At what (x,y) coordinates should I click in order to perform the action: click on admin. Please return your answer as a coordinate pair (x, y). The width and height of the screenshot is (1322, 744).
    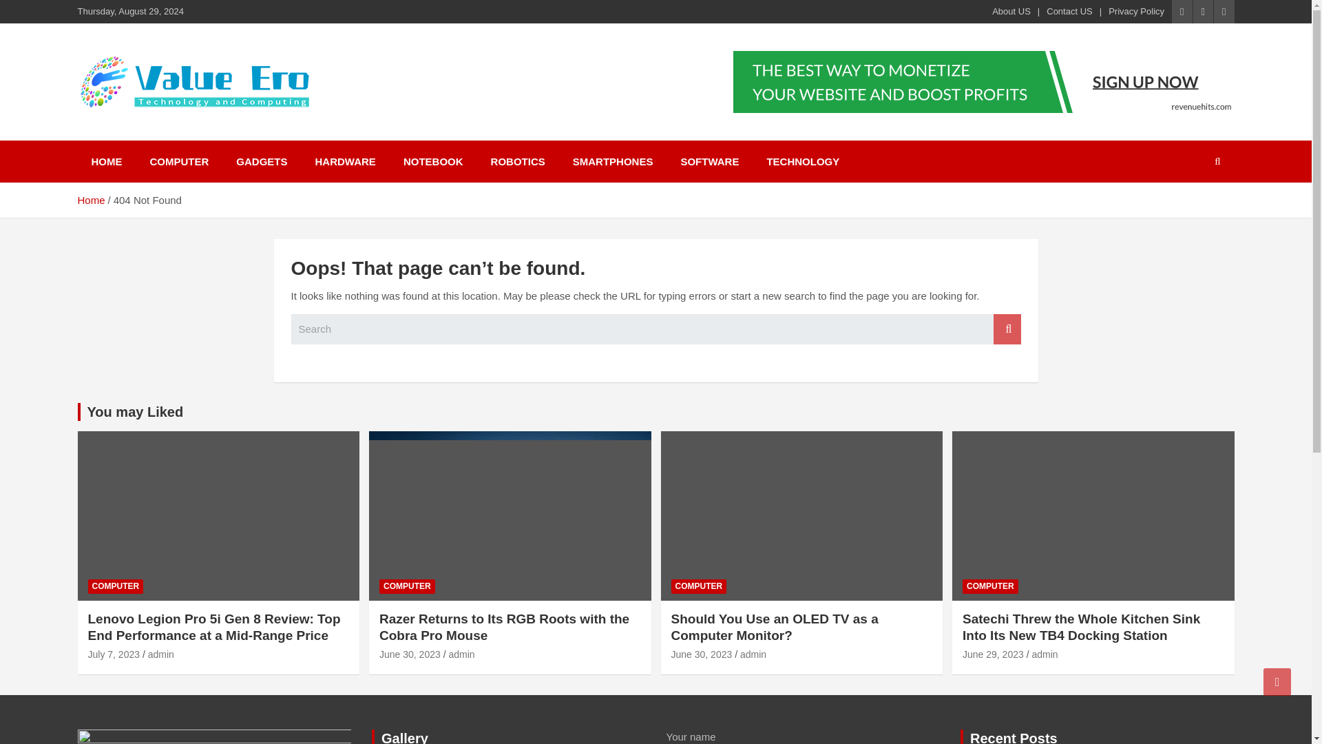
    Looking at the image, I should click on (461, 654).